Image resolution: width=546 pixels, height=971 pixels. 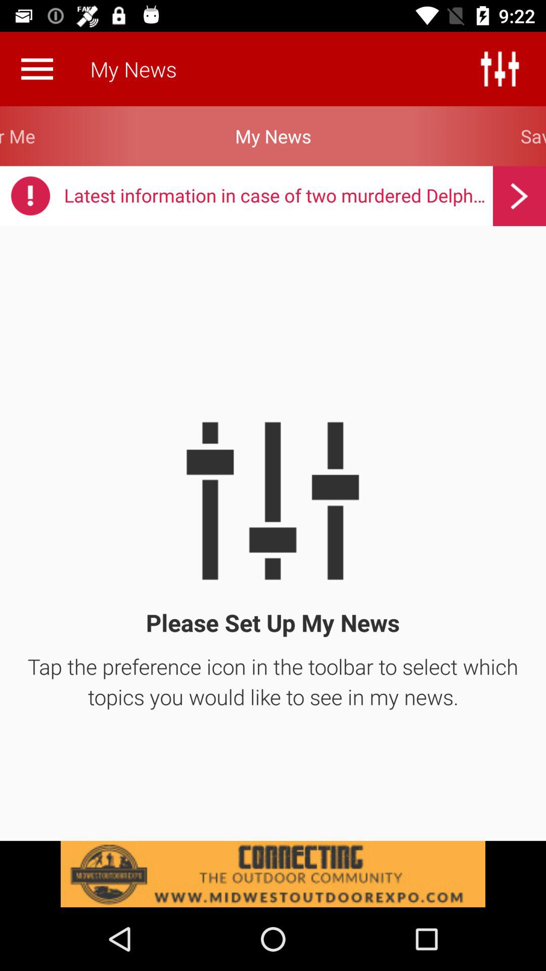 I want to click on feature preferences, so click(x=499, y=69).